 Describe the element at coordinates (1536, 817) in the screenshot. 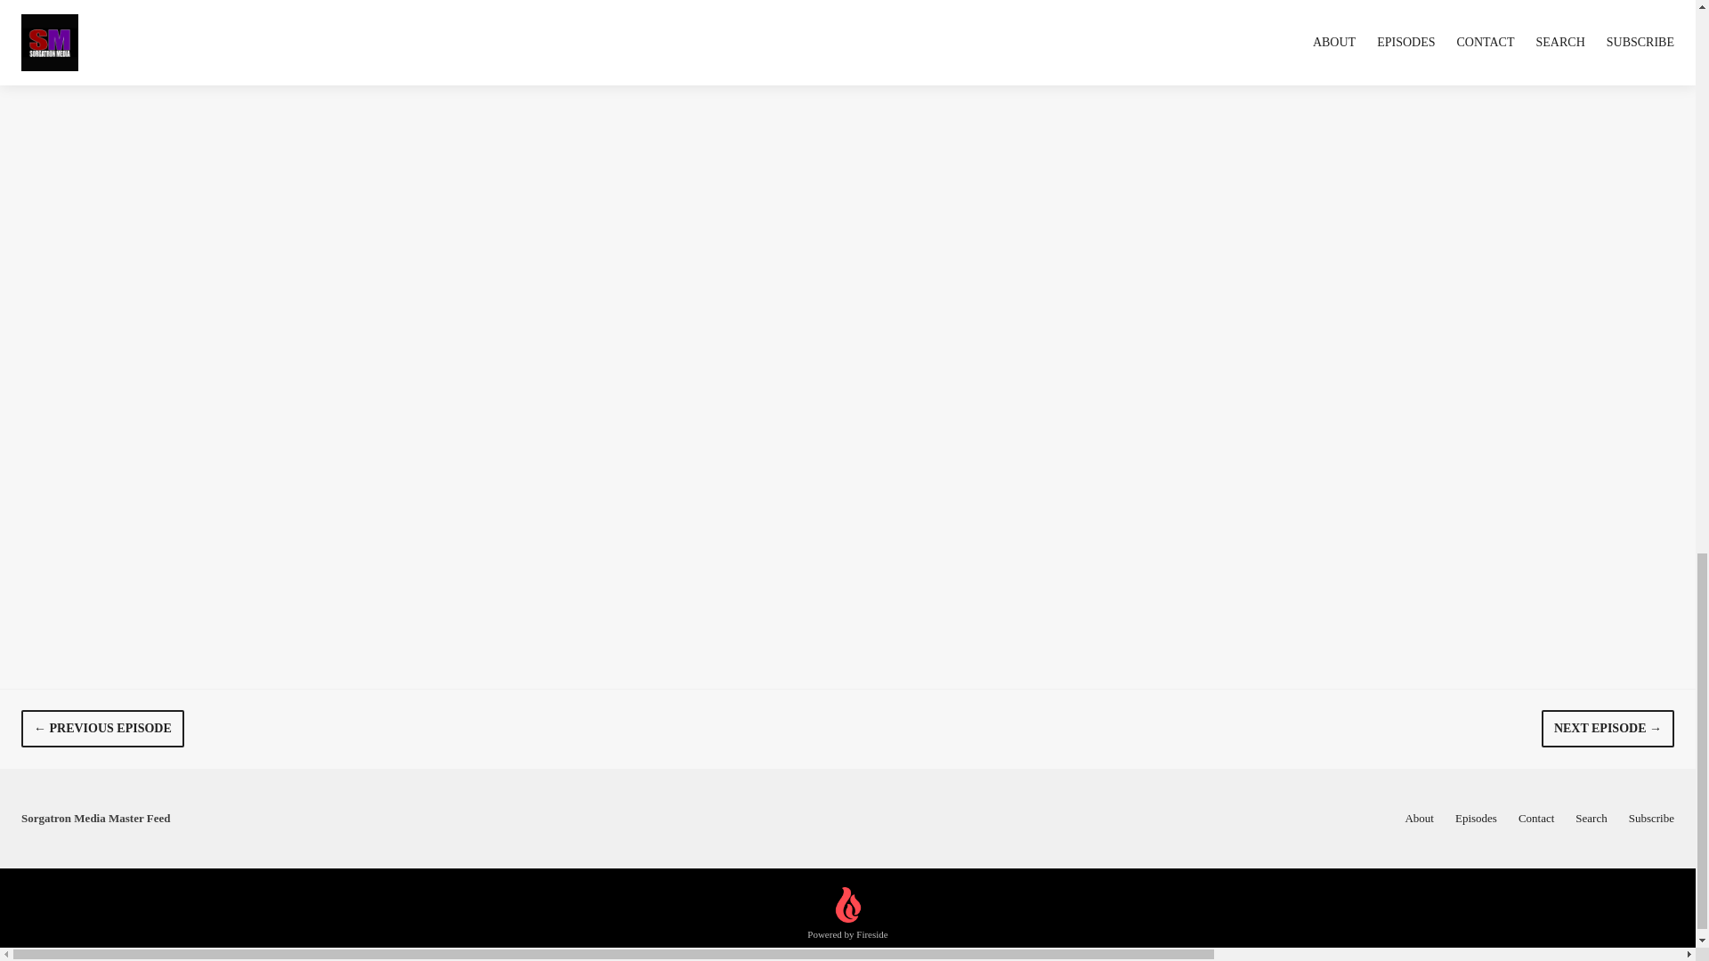

I see `Contact` at that location.